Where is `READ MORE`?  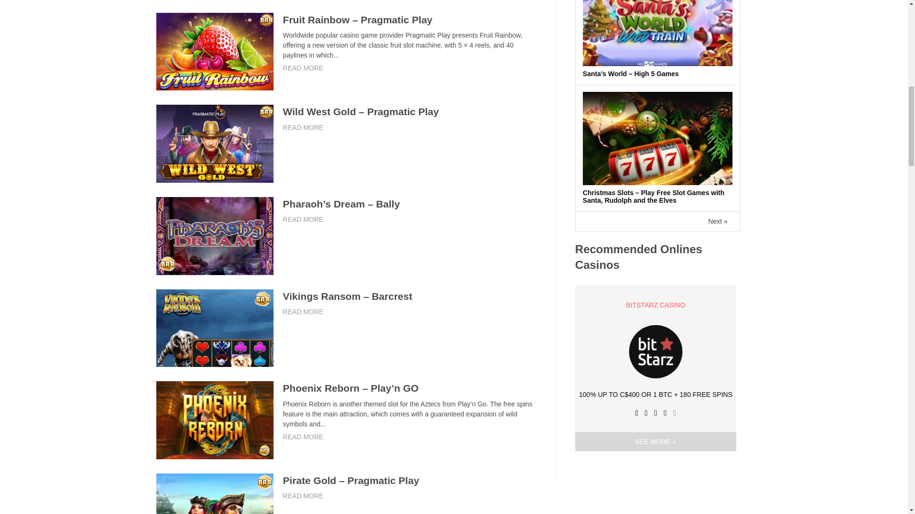
READ MORE is located at coordinates (303, 128).